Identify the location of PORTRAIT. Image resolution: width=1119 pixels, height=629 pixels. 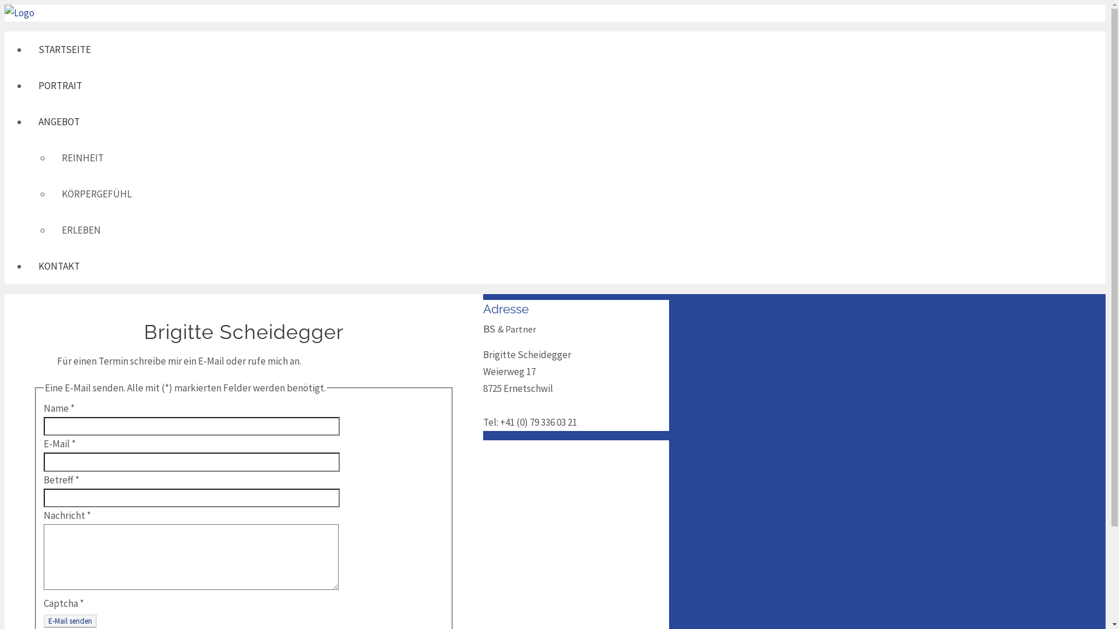
(349, 86).